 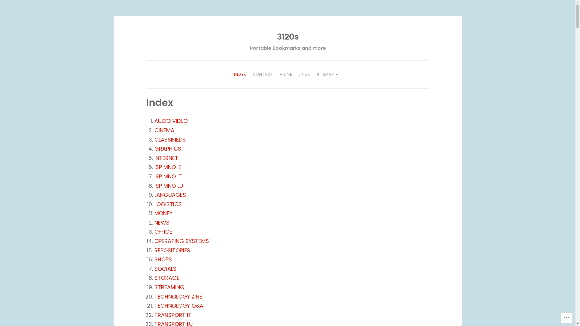 What do you see at coordinates (288, 37) in the screenshot?
I see `3120s` at bounding box center [288, 37].